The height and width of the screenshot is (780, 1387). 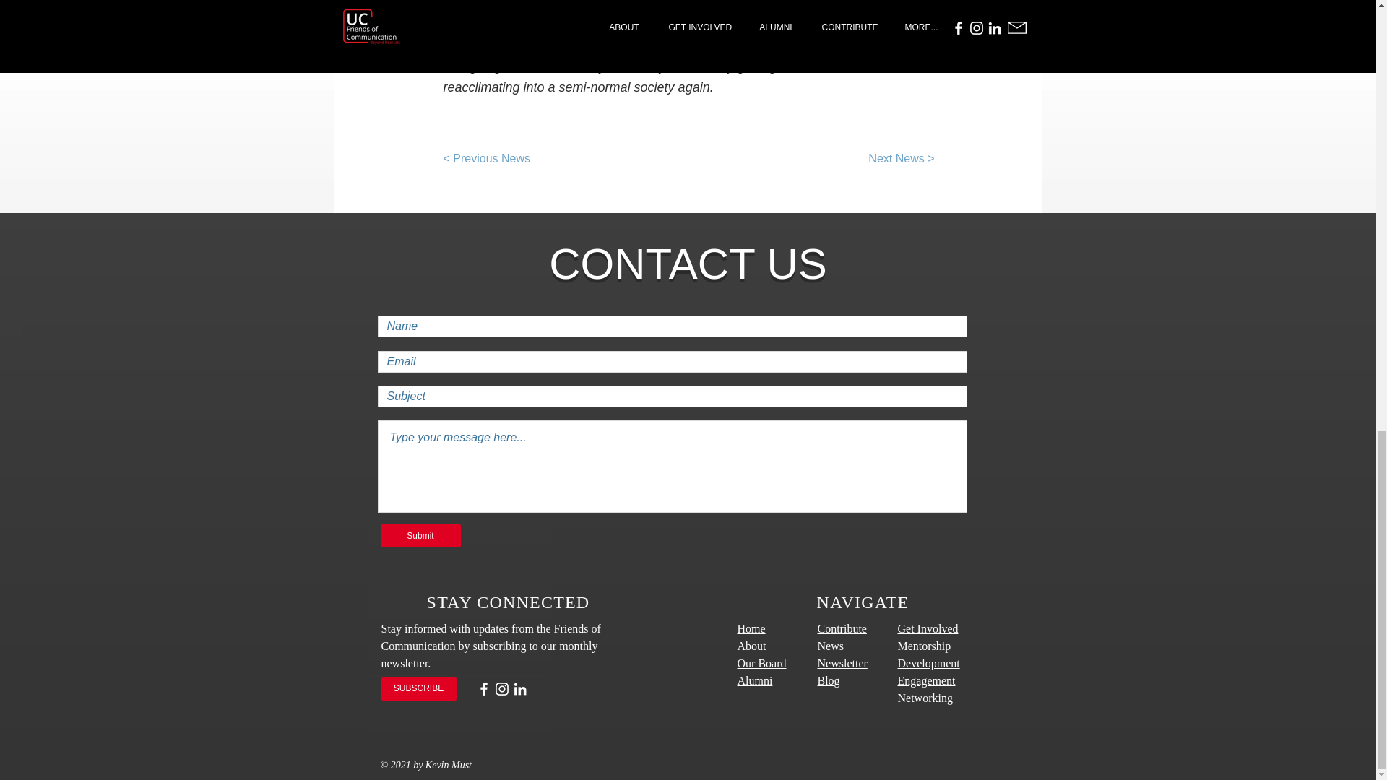 What do you see at coordinates (842, 628) in the screenshot?
I see `Contribute` at bounding box center [842, 628].